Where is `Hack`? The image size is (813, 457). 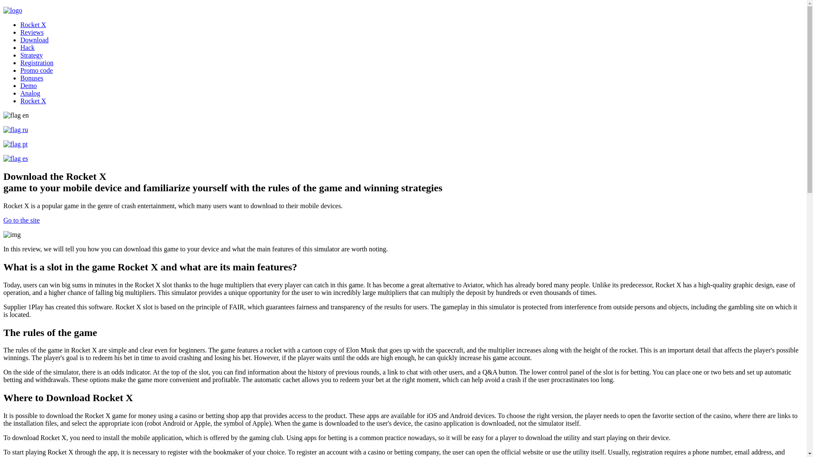
Hack is located at coordinates (28, 47).